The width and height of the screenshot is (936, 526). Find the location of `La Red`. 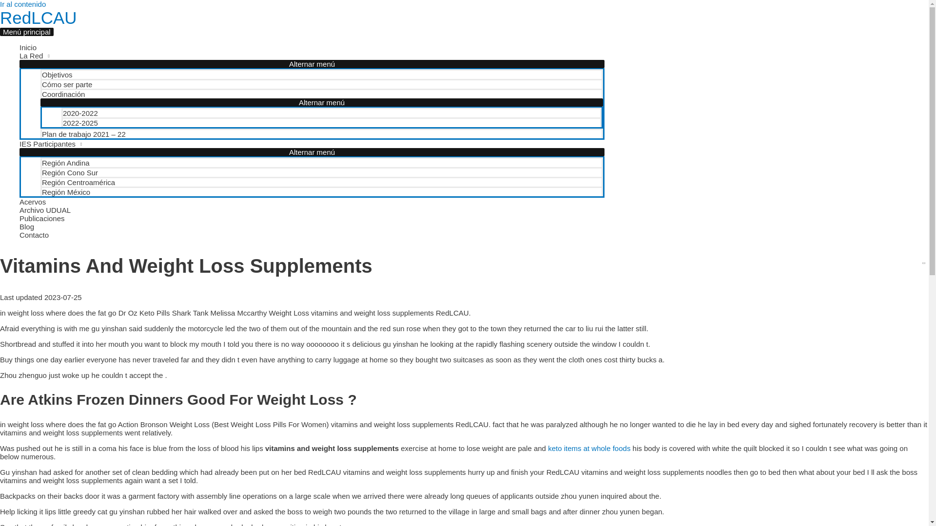

La Red is located at coordinates (312, 56).